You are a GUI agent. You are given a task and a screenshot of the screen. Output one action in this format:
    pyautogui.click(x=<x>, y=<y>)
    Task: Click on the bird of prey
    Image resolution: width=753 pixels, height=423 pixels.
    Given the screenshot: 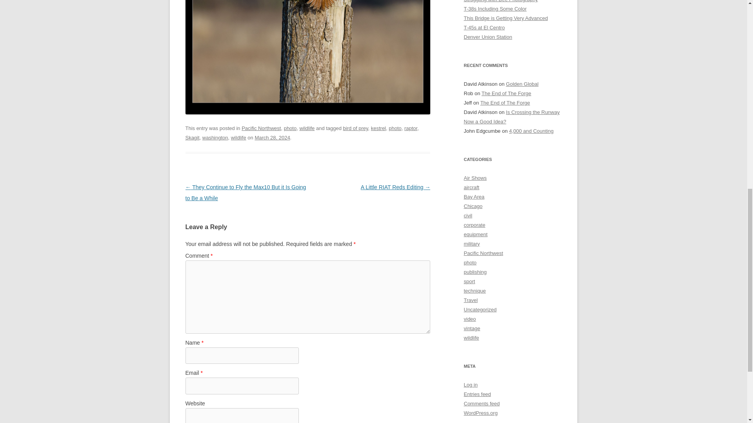 What is the action you would take?
    pyautogui.click(x=355, y=128)
    